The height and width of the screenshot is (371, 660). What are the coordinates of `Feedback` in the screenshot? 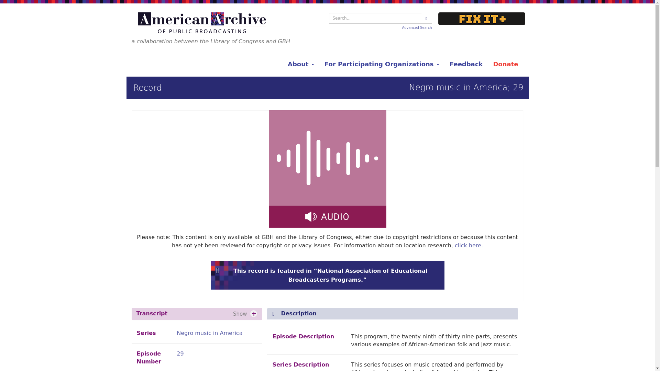 It's located at (466, 64).